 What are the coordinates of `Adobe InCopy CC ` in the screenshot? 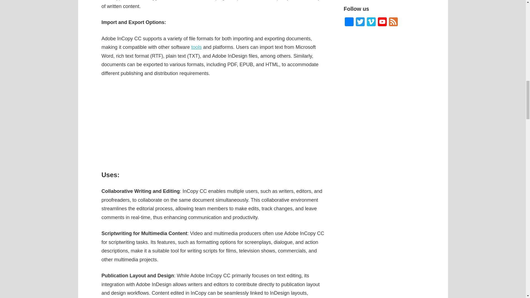 It's located at (213, 124).